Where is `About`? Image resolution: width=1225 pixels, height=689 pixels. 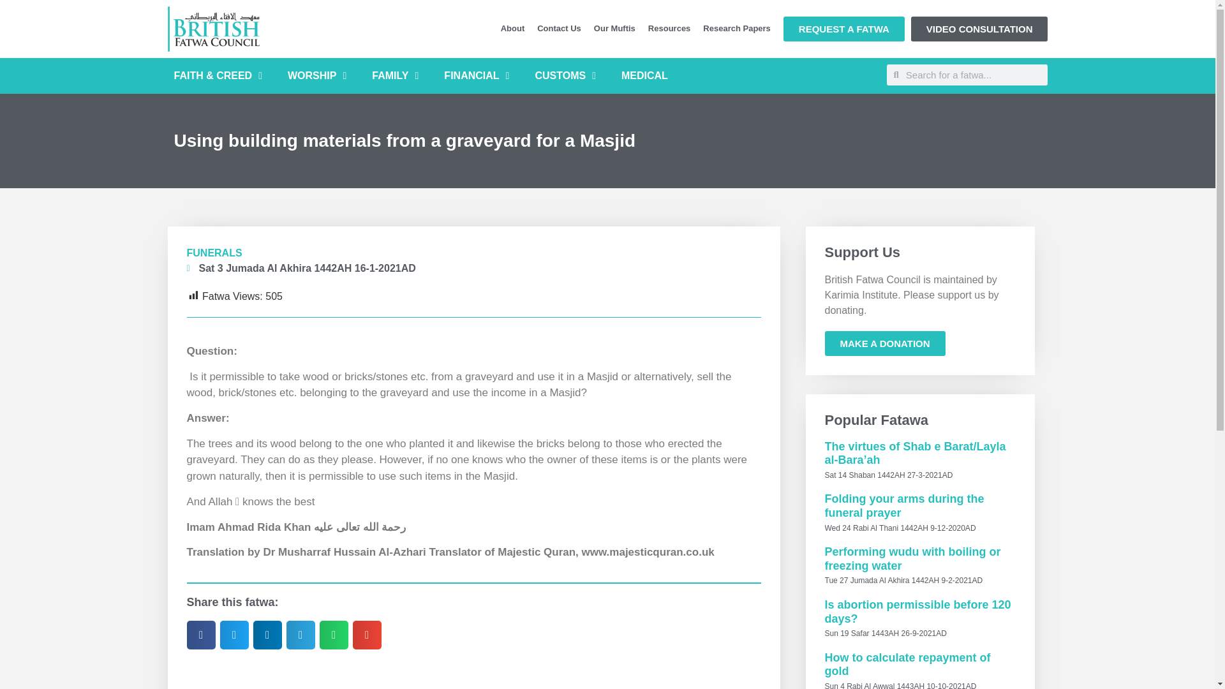 About is located at coordinates (513, 28).